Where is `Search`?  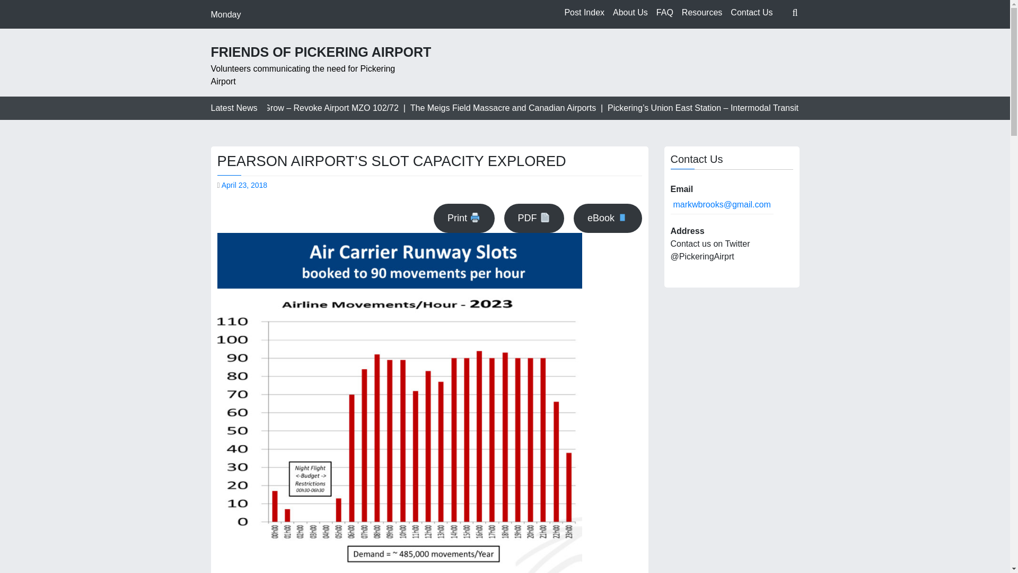 Search is located at coordinates (773, 38).